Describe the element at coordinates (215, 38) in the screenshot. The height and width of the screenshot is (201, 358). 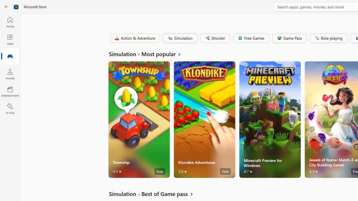
I see `Shooter` at that location.